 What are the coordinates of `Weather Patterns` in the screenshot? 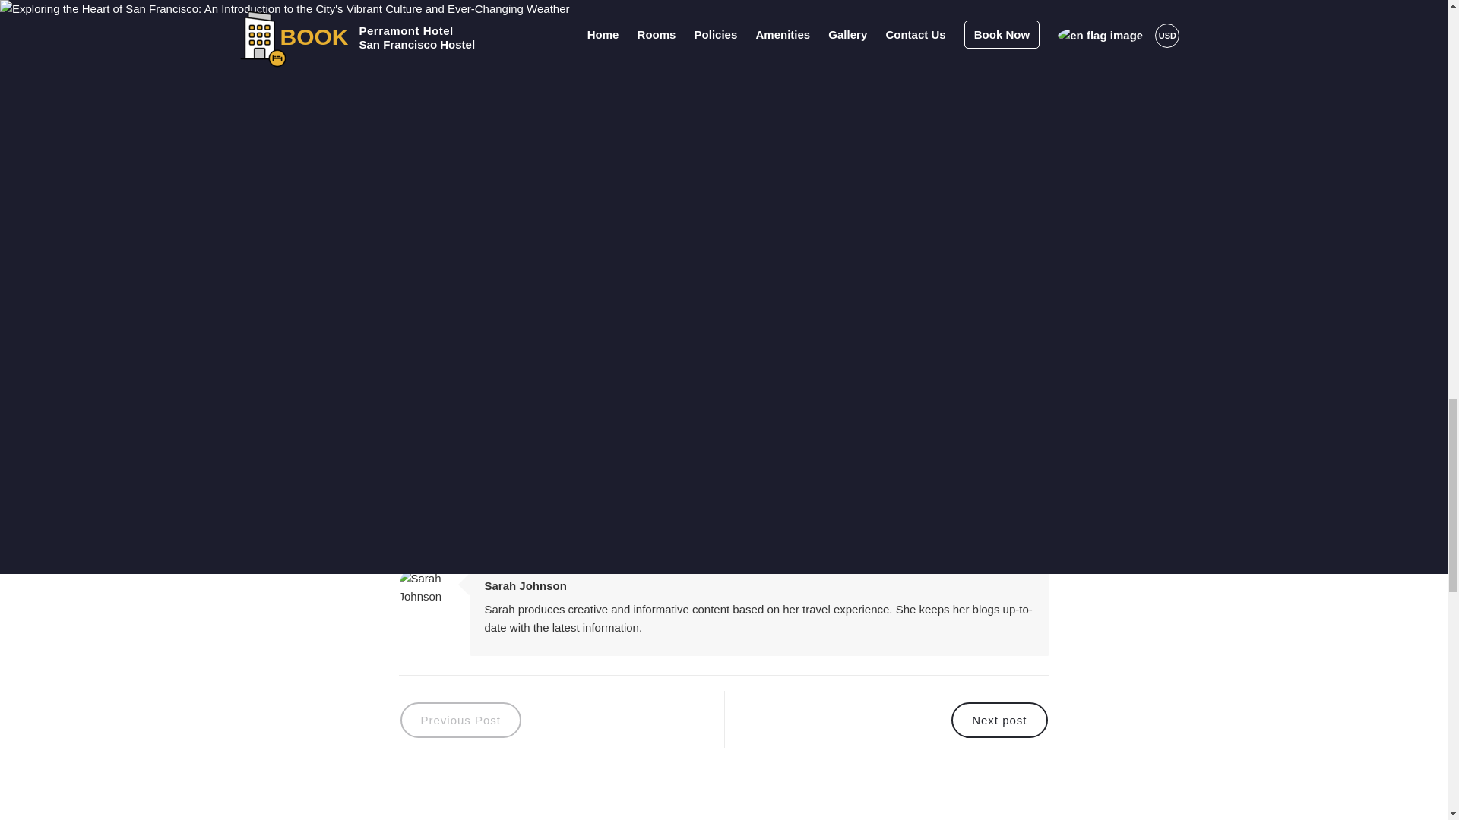 It's located at (626, 421).